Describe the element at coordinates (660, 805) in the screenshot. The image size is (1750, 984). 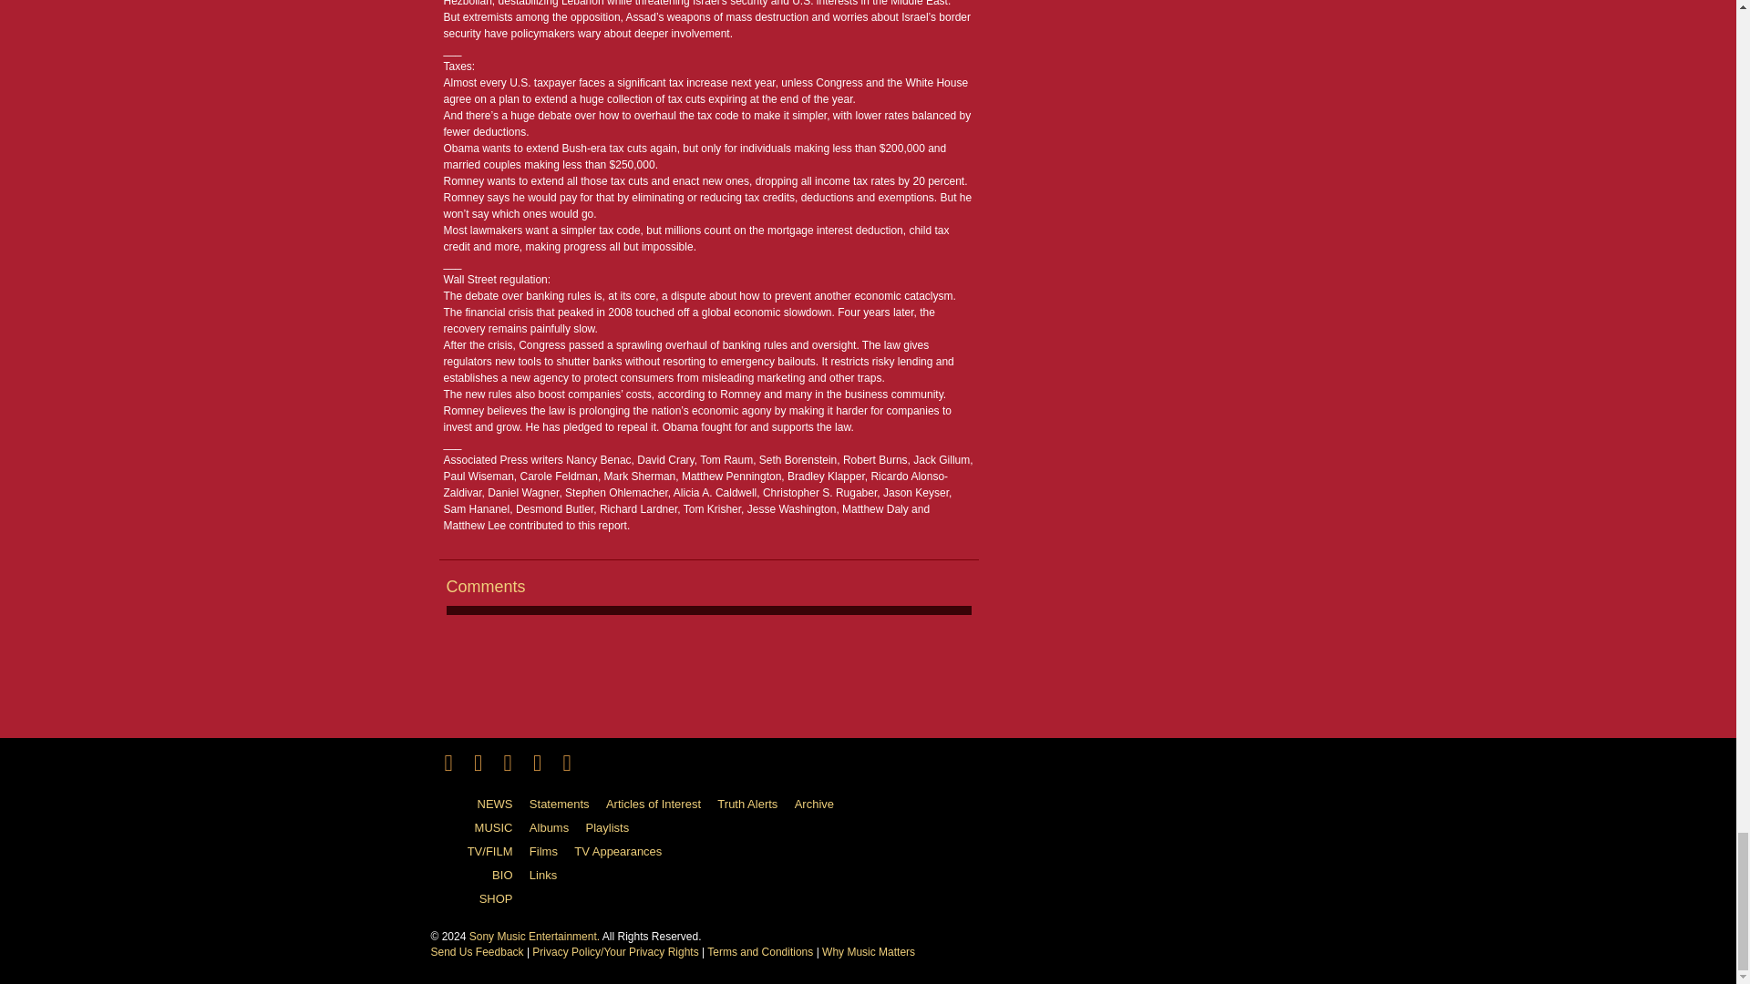
I see `Articles of Interest` at that location.